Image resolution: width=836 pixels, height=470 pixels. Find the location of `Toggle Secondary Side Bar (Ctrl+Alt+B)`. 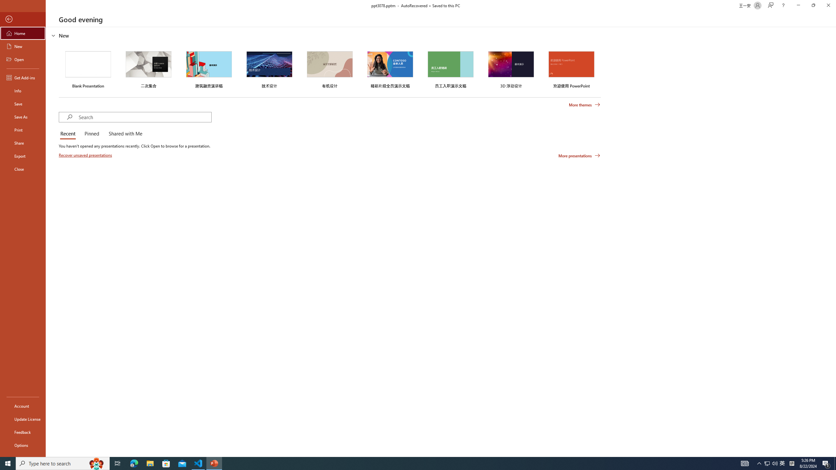

Toggle Secondary Side Bar (Ctrl+Alt+B) is located at coordinates (583, 86).